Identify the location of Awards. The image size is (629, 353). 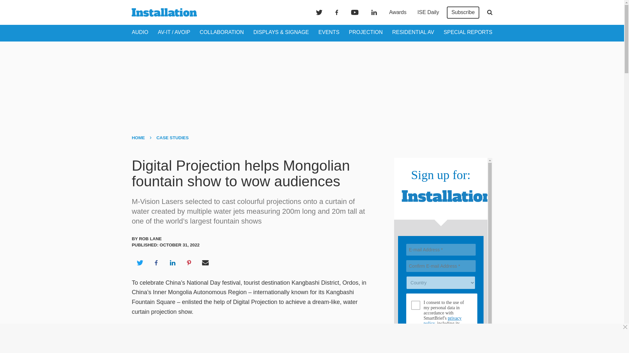
(398, 12).